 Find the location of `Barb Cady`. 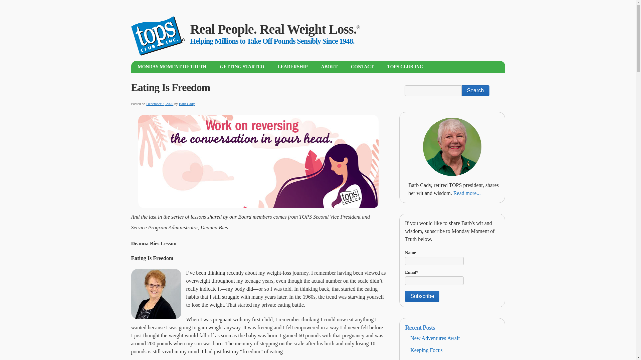

Barb Cady is located at coordinates (187, 103).